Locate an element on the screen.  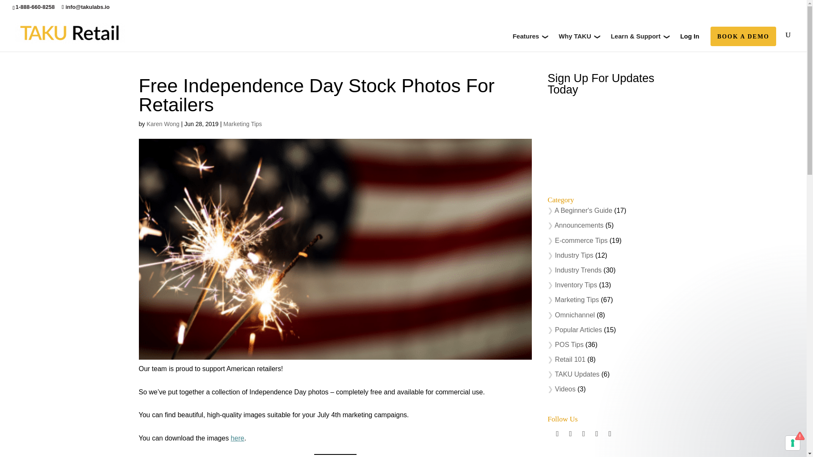
Features is located at coordinates (530, 41).